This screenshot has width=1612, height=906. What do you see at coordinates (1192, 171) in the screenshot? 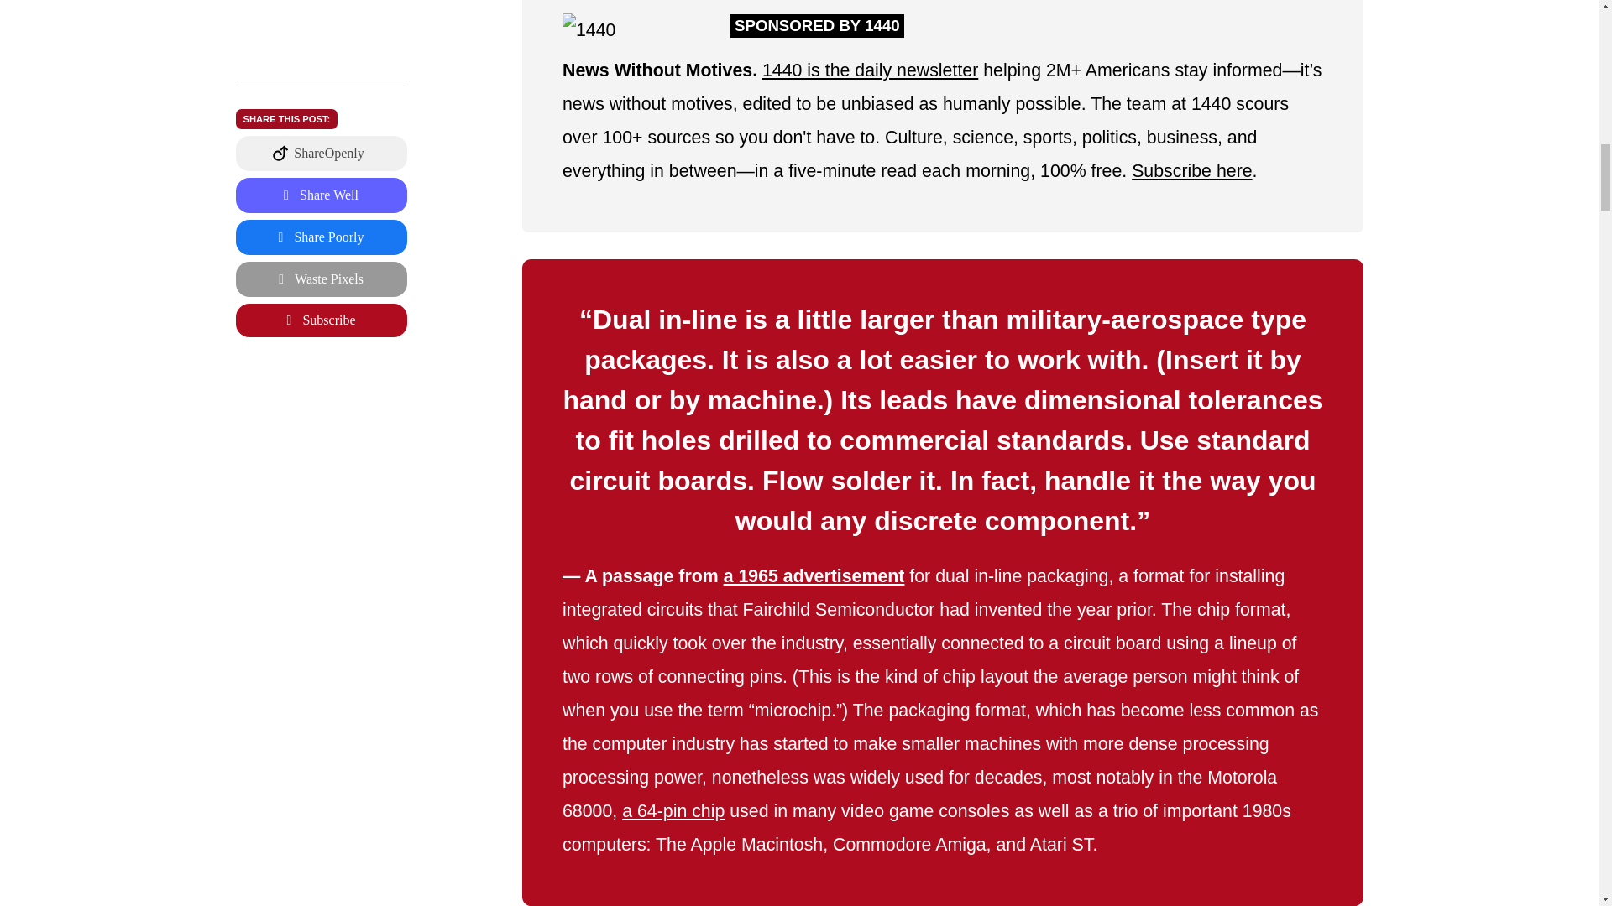
I see `Subscribe here` at bounding box center [1192, 171].